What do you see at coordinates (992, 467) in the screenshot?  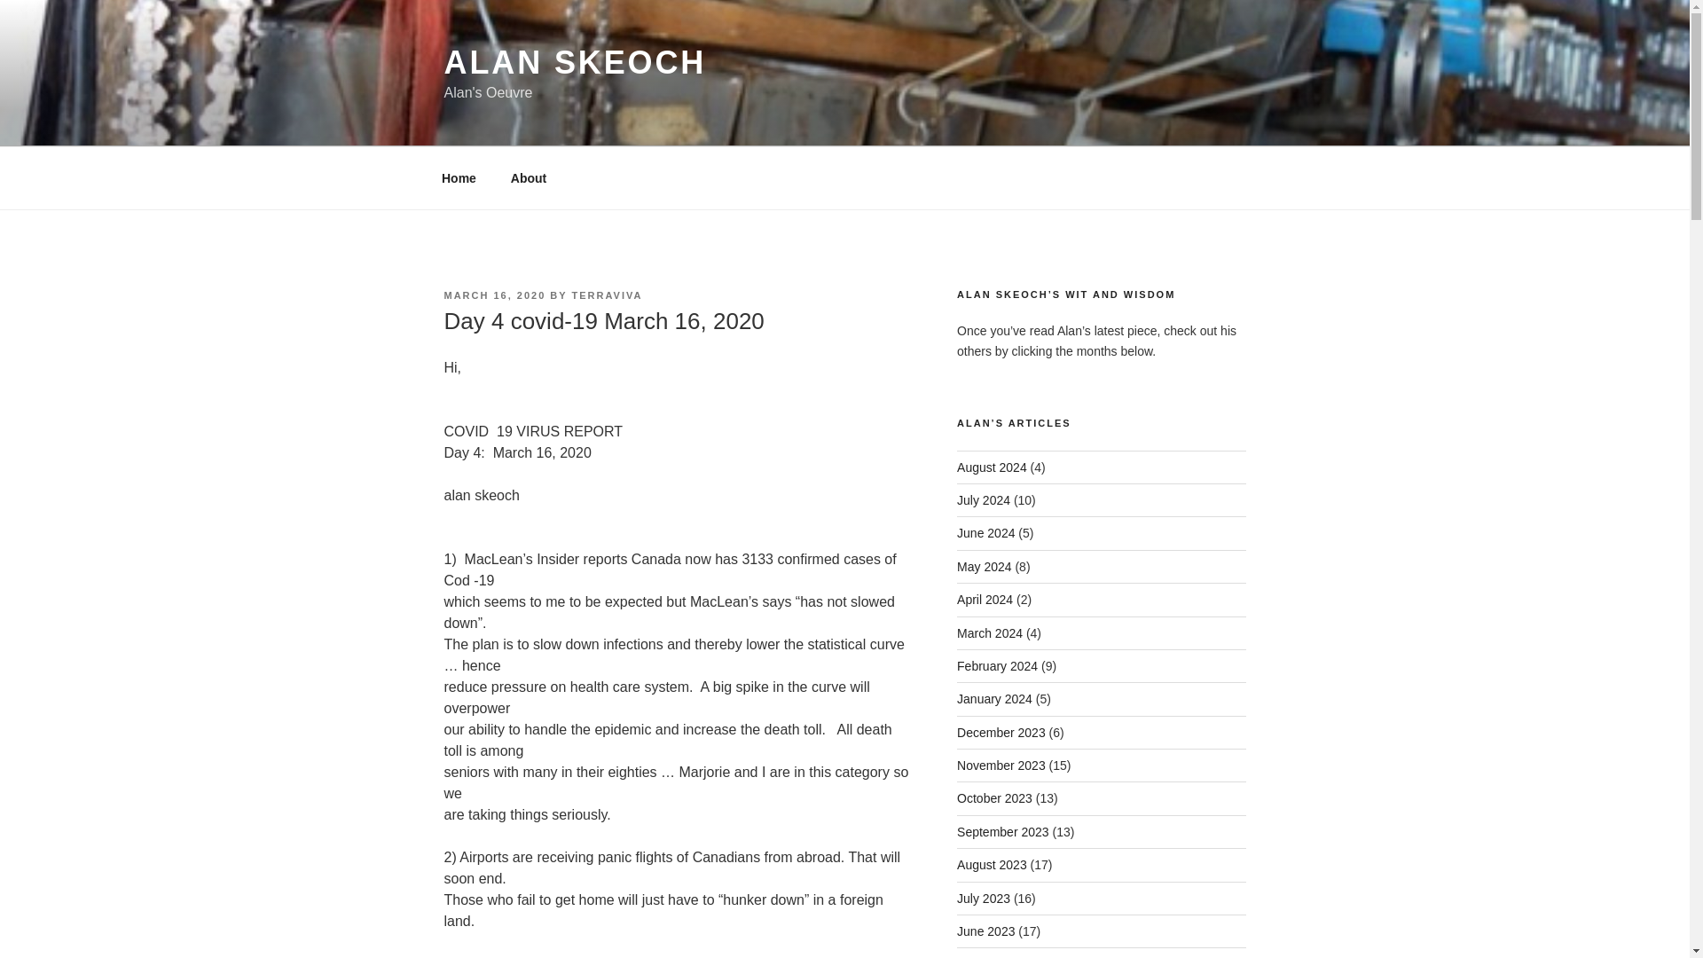 I see `August 2024` at bounding box center [992, 467].